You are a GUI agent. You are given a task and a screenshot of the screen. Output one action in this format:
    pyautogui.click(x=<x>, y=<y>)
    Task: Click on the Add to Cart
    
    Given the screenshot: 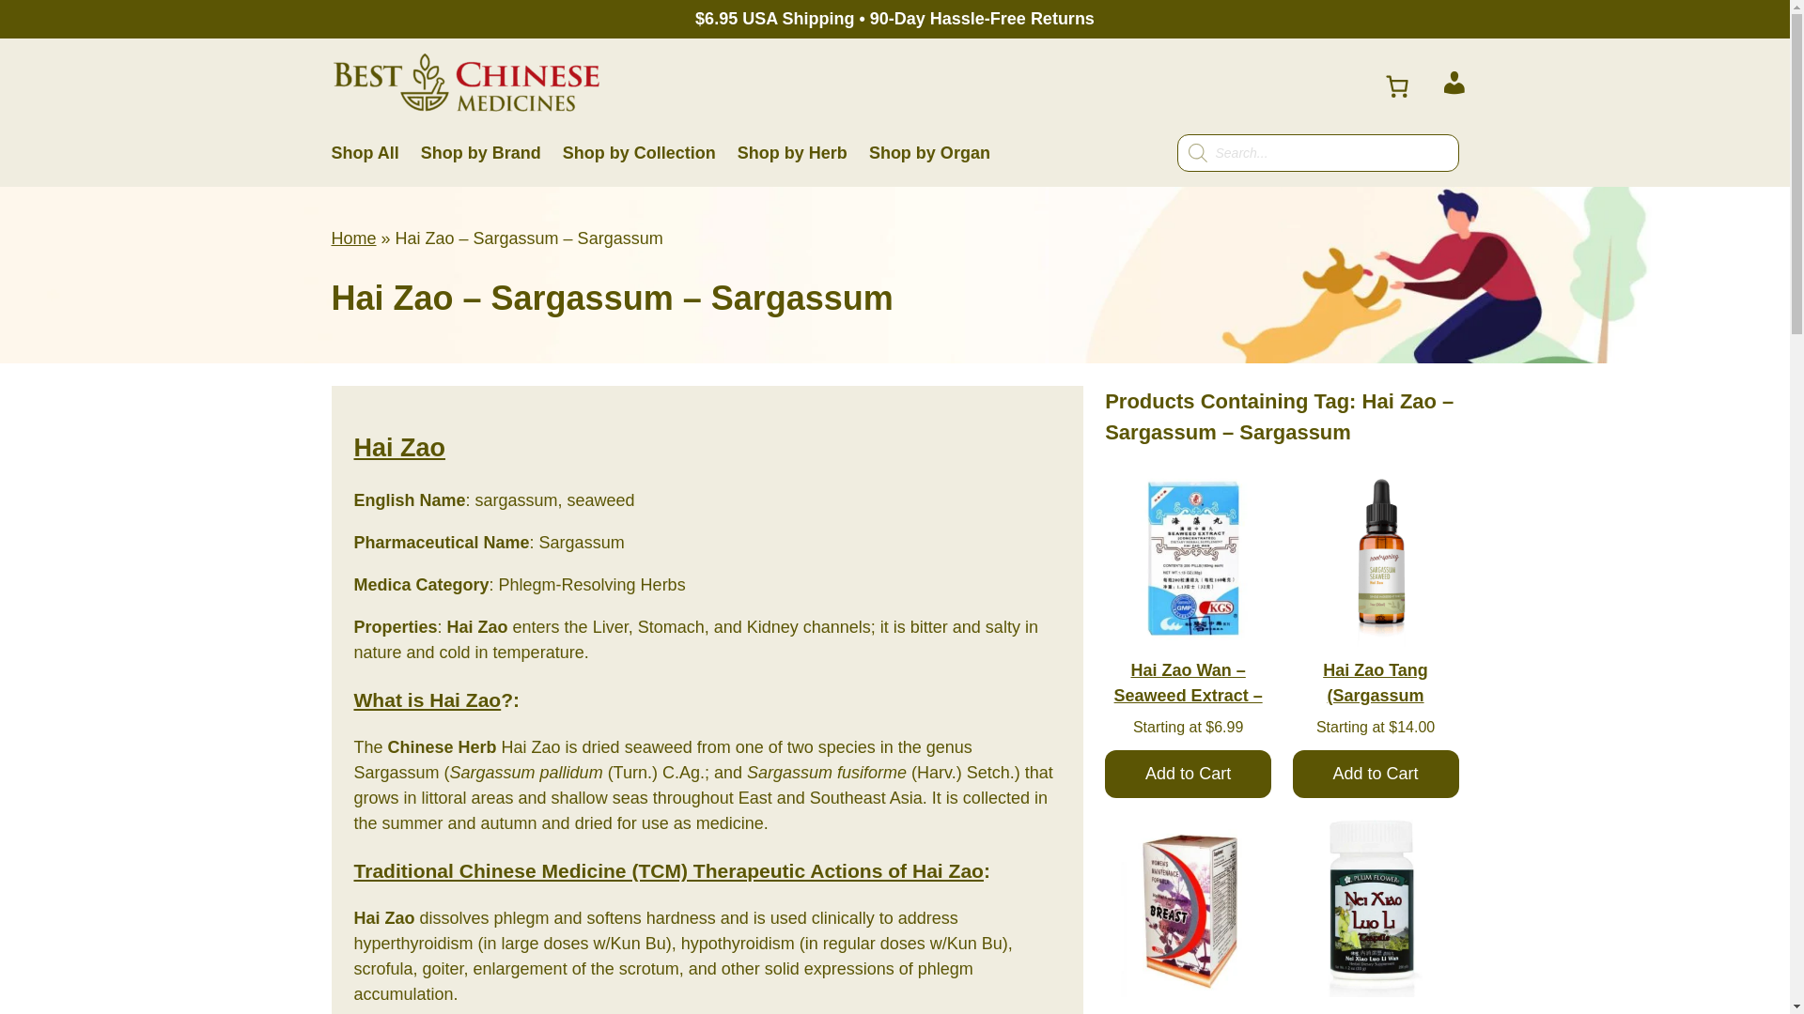 What is the action you would take?
    pyautogui.click(x=1188, y=774)
    